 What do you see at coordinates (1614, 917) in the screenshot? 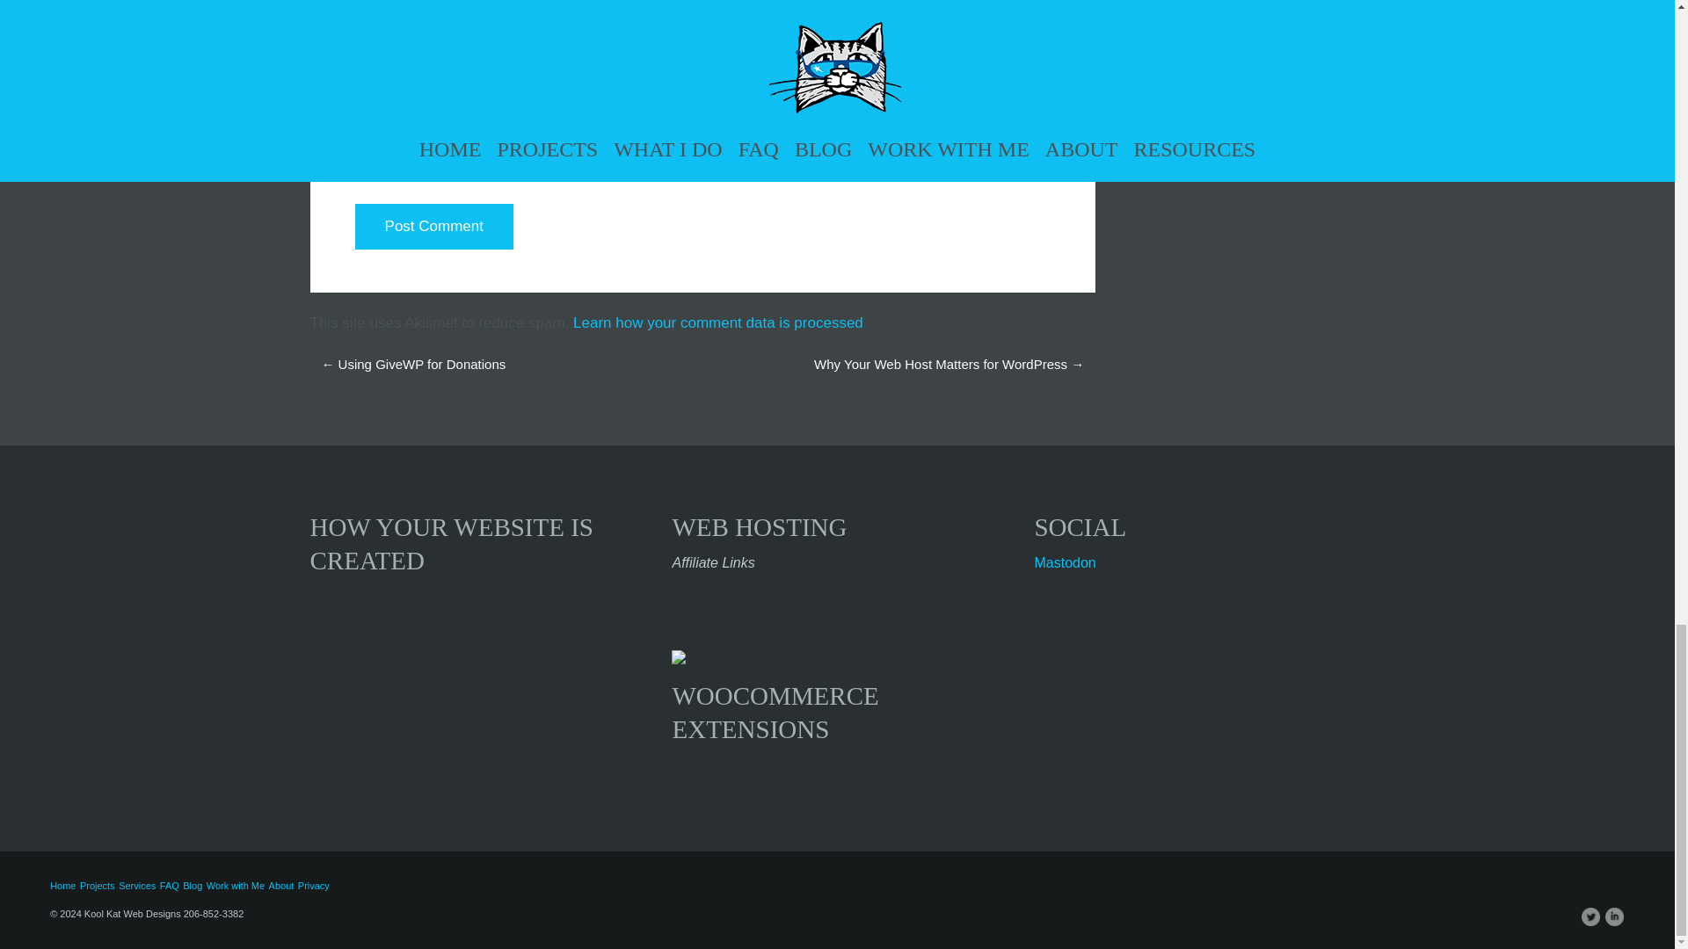
I see `Linked In` at bounding box center [1614, 917].